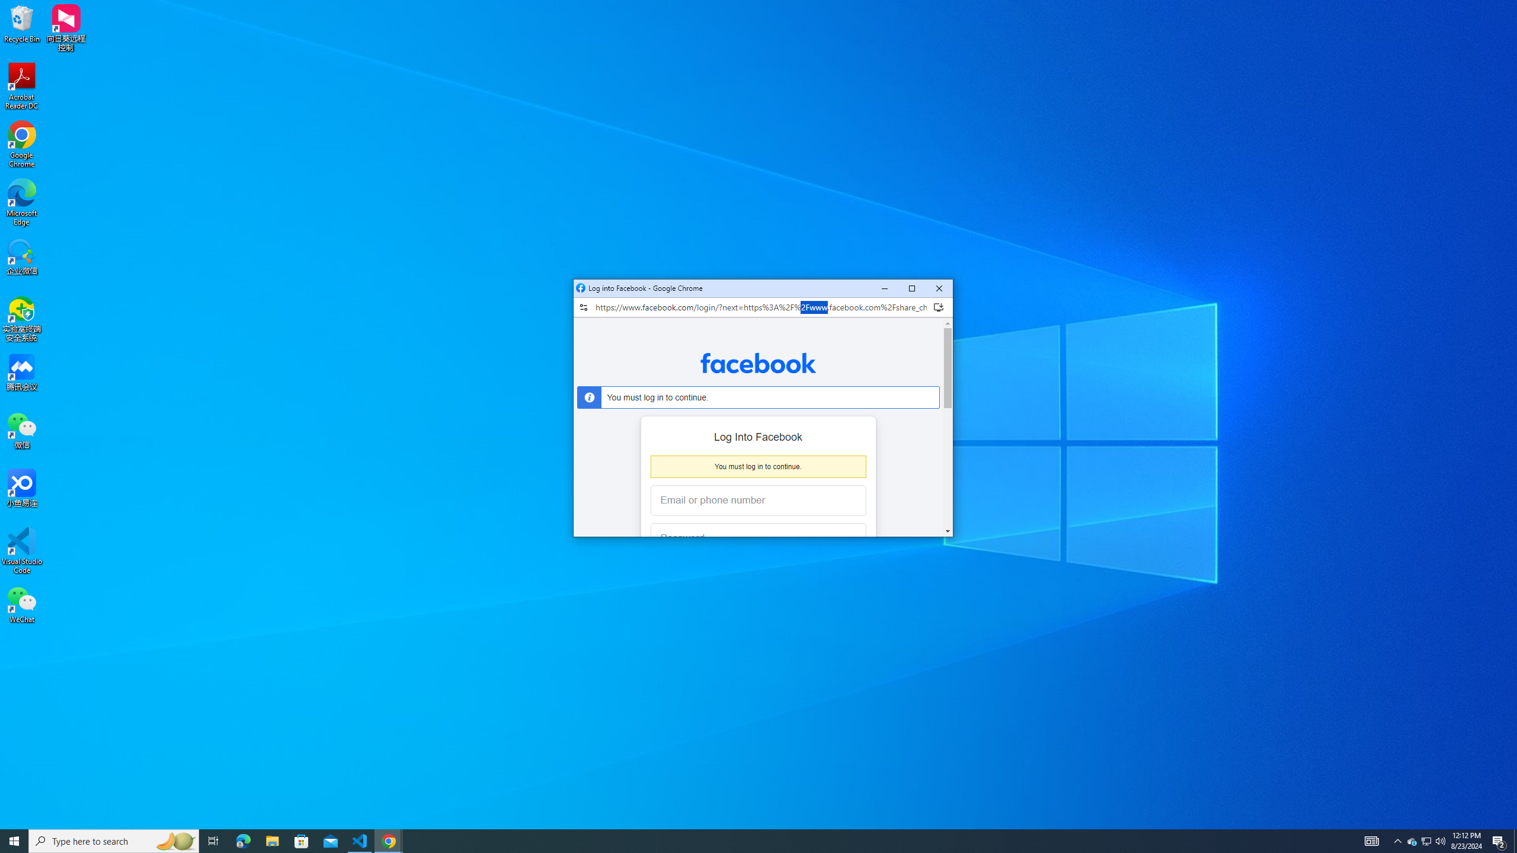  Describe the element at coordinates (389, 841) in the screenshot. I see `Google Chrome - 2 running windows` at that location.